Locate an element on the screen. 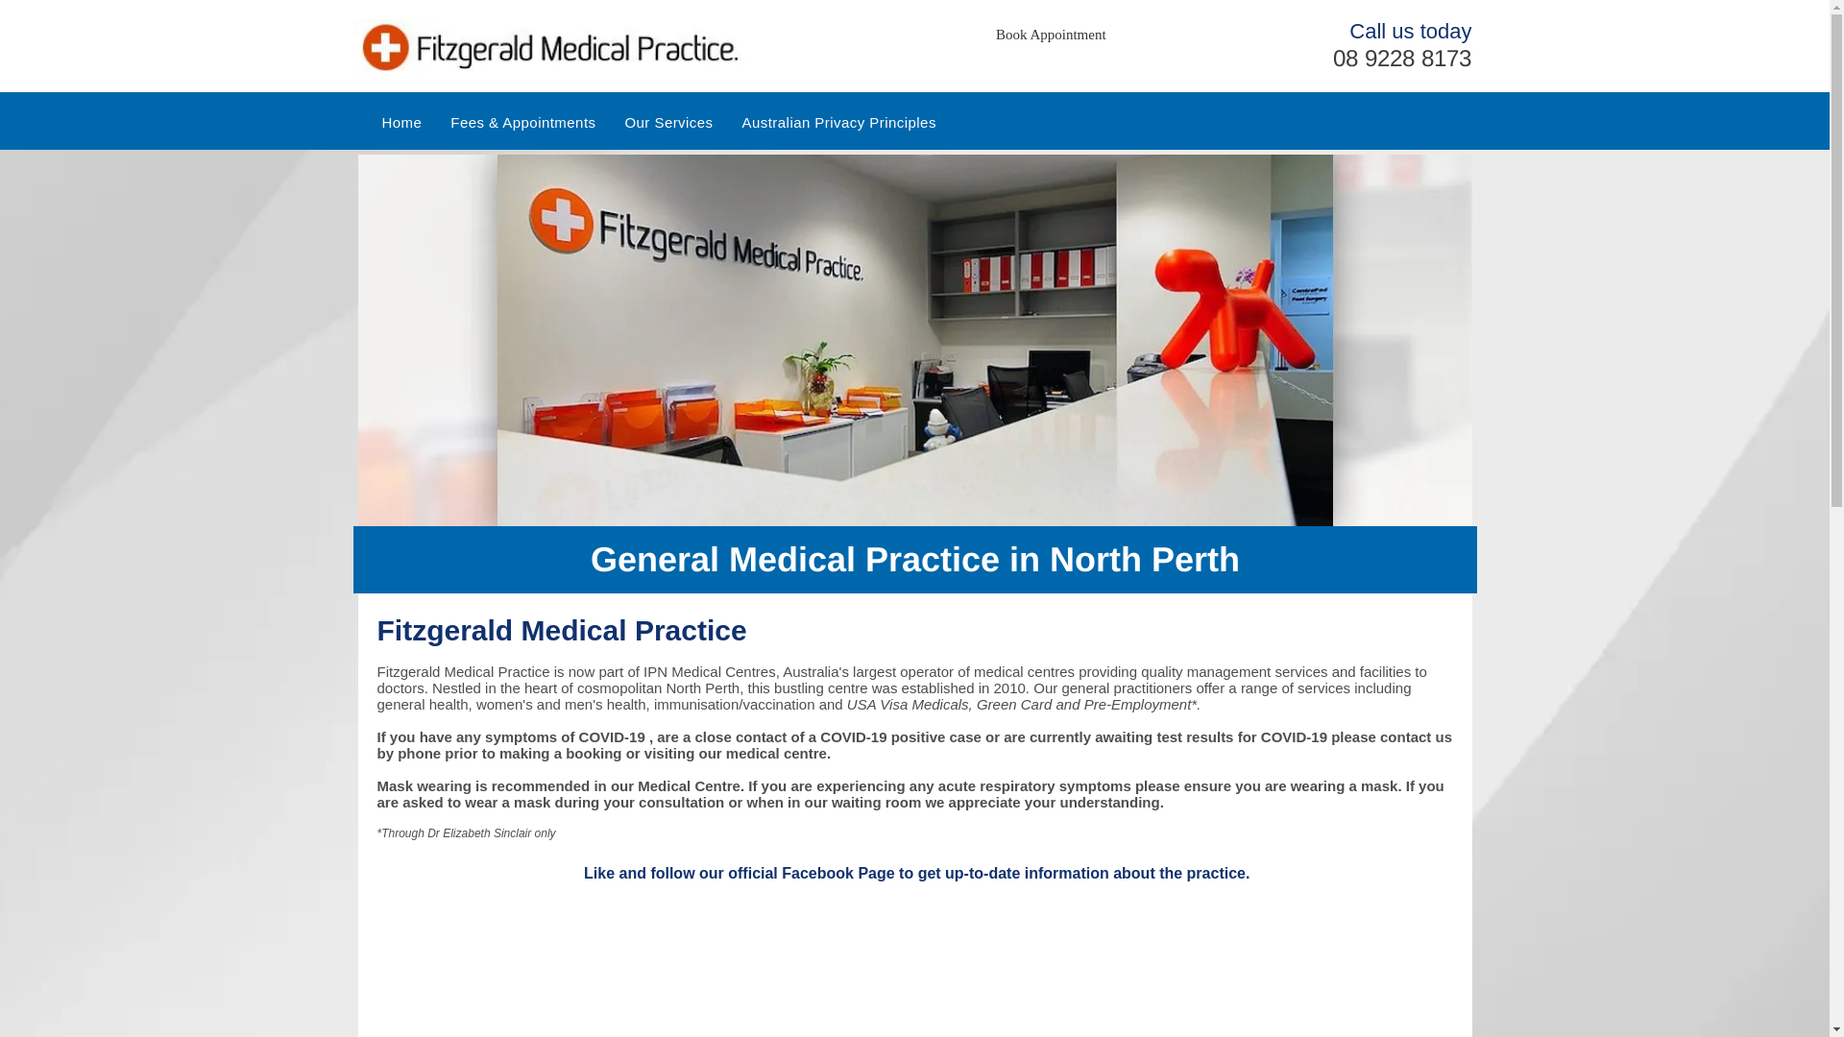 Image resolution: width=1844 pixels, height=1037 pixels. fitzgerald medical practice reception is located at coordinates (914, 340).